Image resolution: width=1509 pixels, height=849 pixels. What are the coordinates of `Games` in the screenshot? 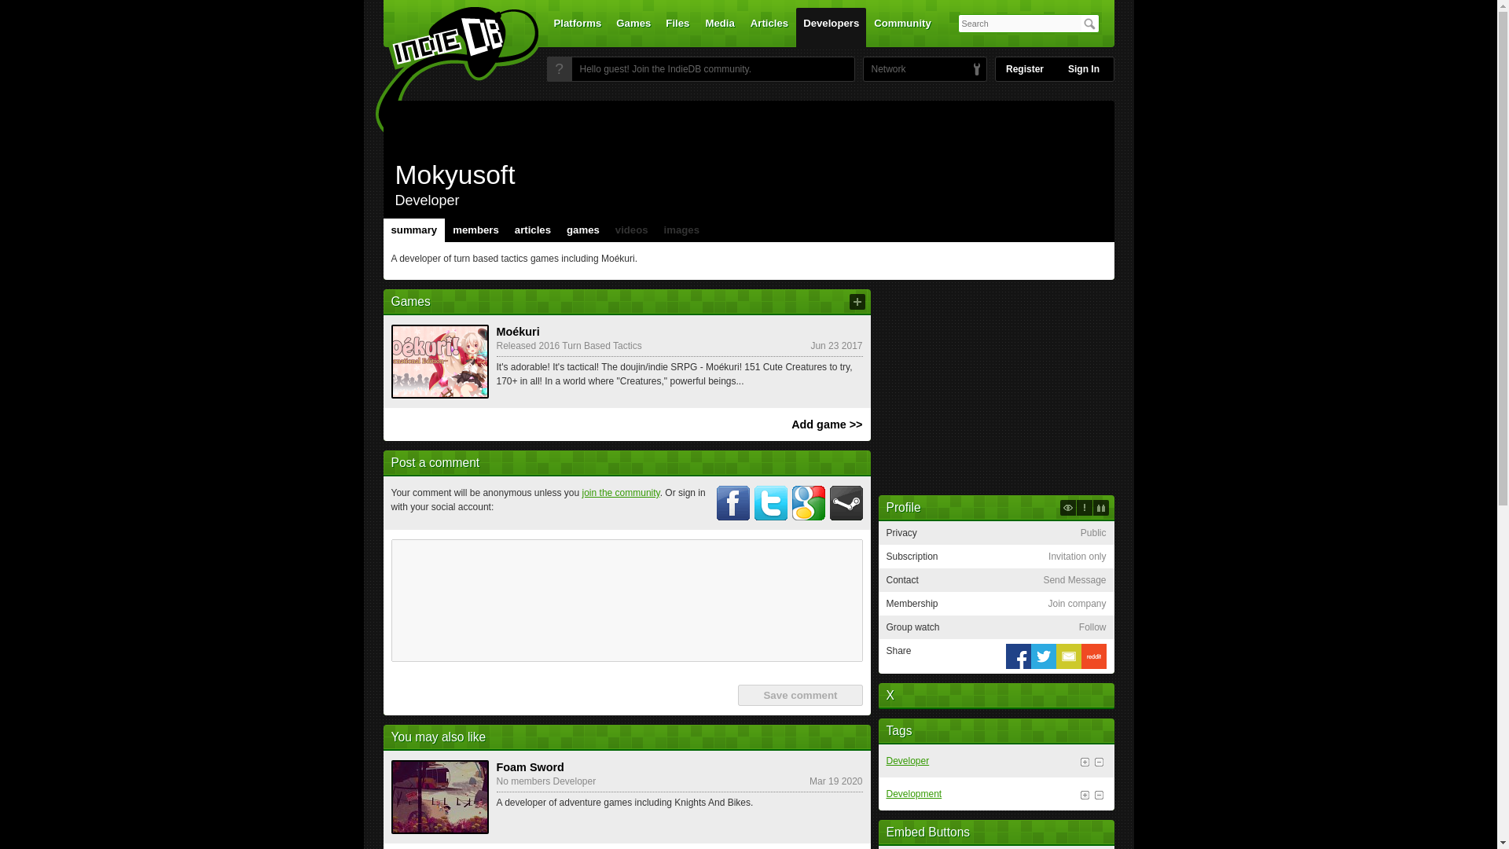 It's located at (633, 27).